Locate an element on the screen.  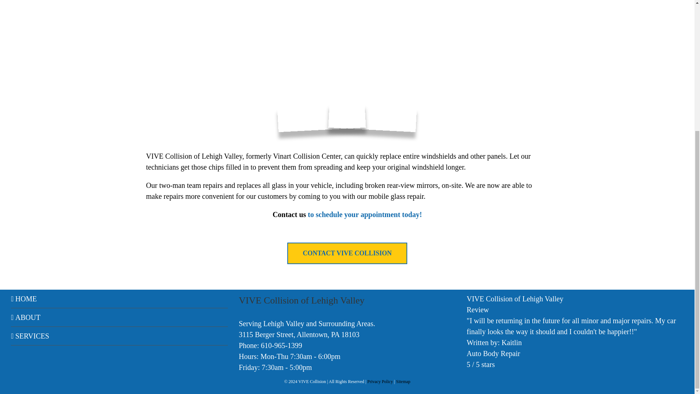
Sitemap is located at coordinates (403, 382).